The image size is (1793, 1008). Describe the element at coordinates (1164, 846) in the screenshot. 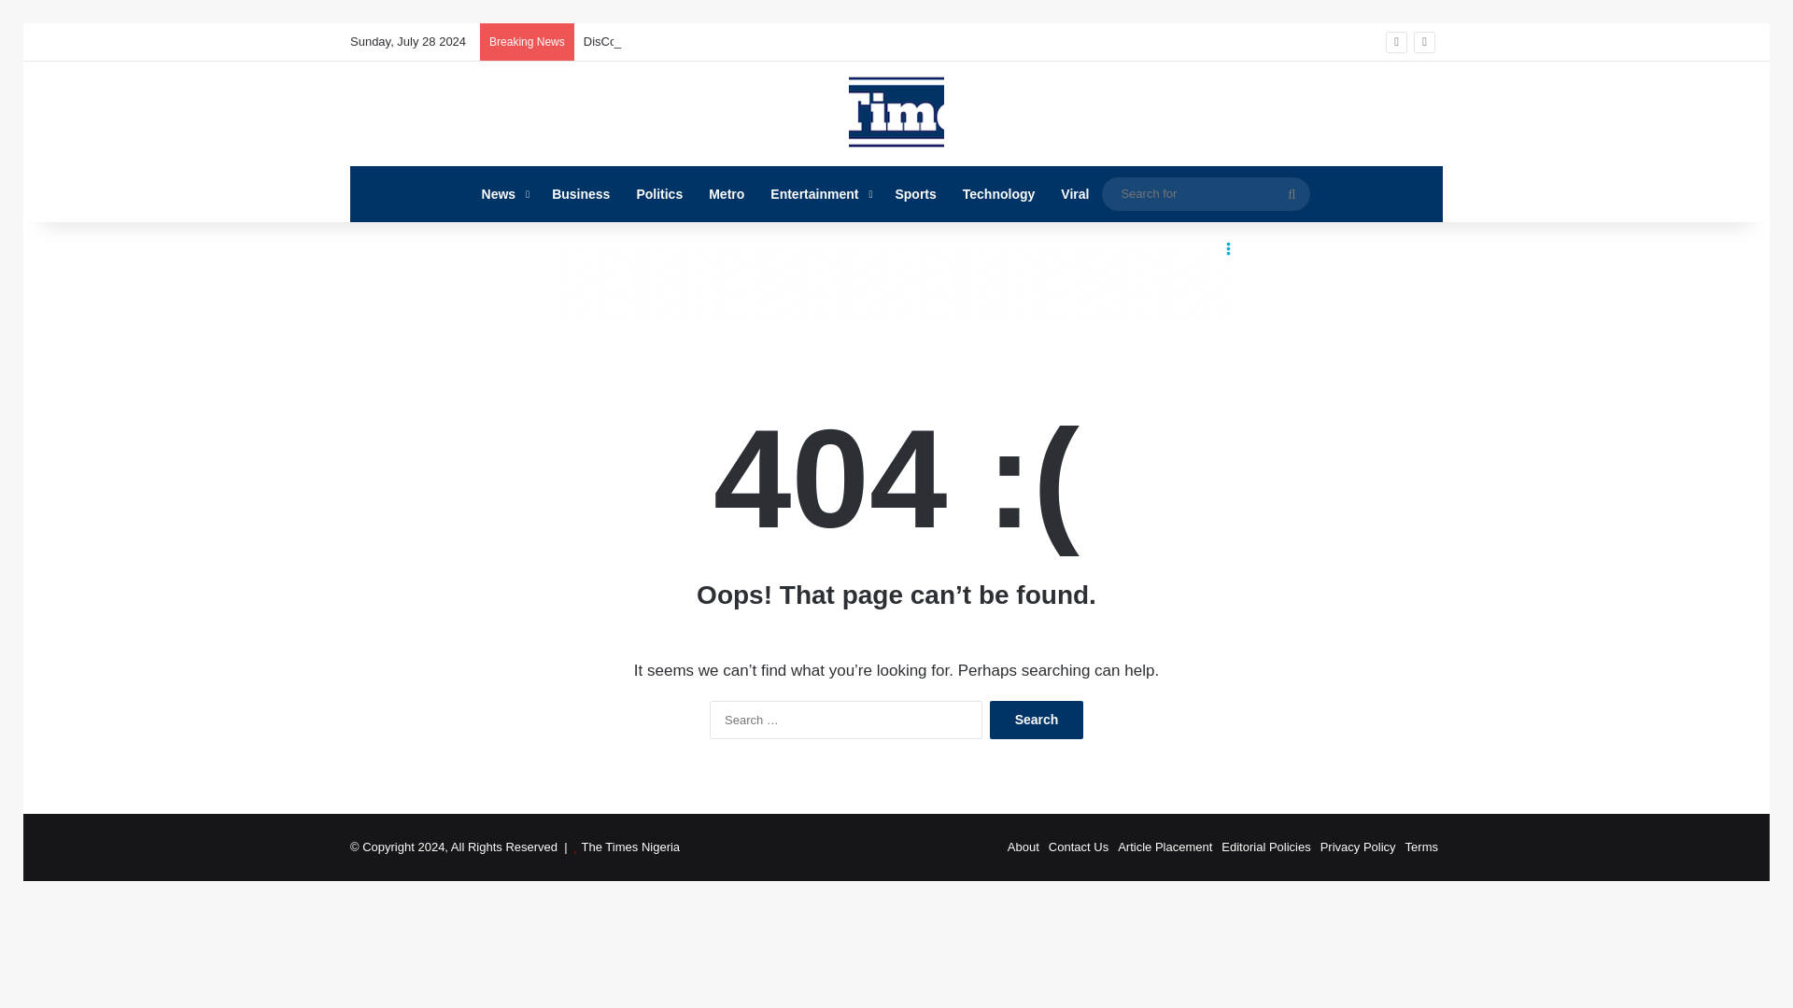

I see `Article Placement` at that location.